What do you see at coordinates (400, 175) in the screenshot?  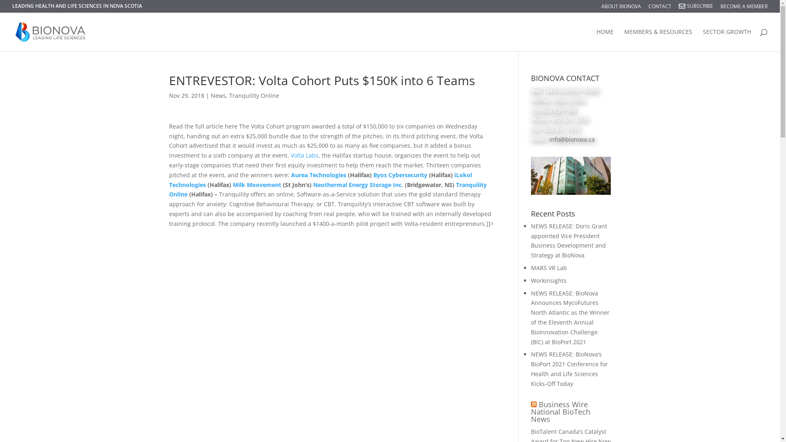 I see `Byos Cybersecurity` at bounding box center [400, 175].